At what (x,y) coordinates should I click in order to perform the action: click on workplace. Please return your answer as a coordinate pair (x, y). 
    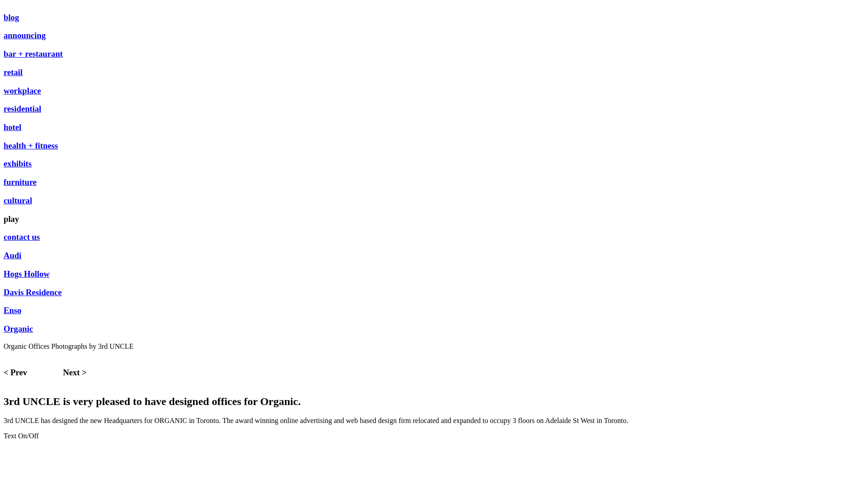
    Looking at the image, I should click on (22, 91).